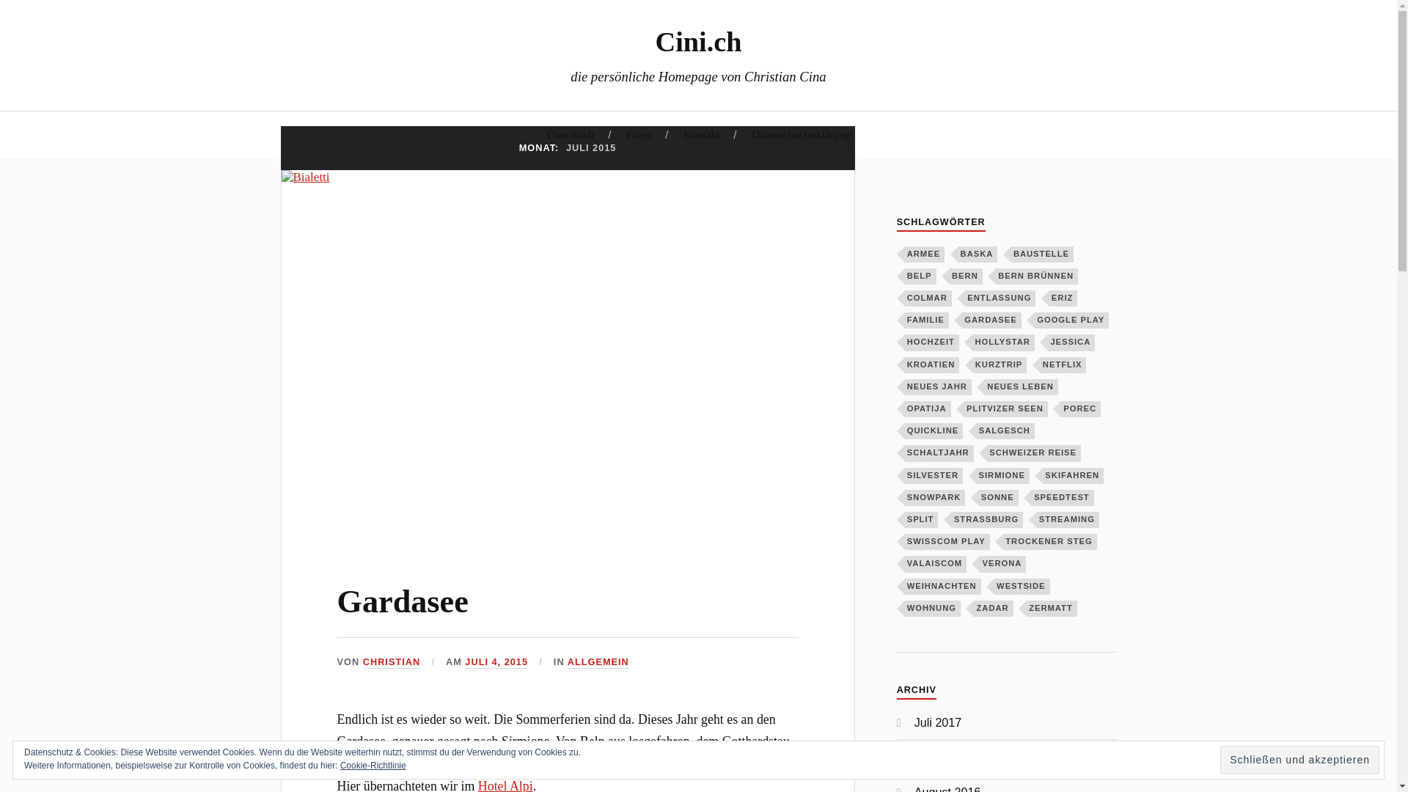  Describe the element at coordinates (496, 663) in the screenshot. I see `JULI 4, 2015` at that location.